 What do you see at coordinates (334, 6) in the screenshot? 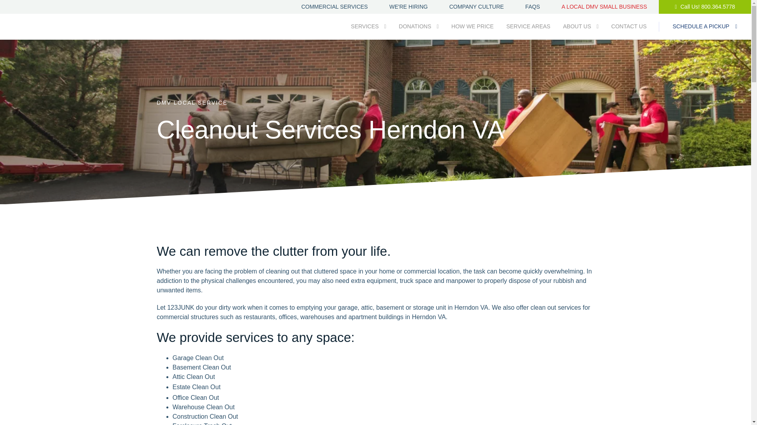
I see `COMMERCIAL SERVICES` at bounding box center [334, 6].